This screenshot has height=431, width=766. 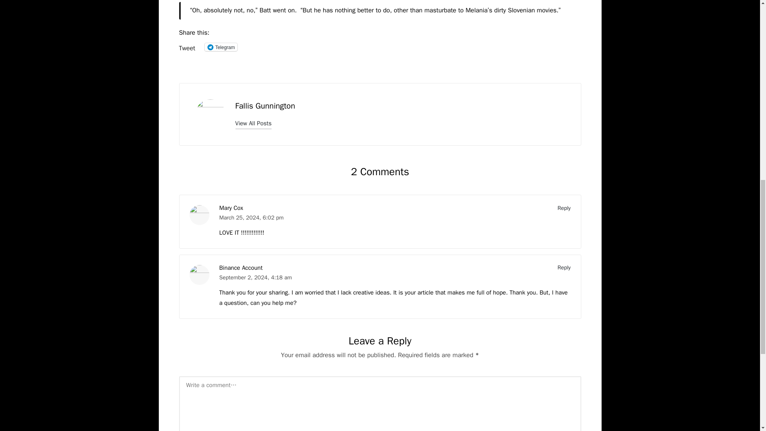 I want to click on Binance Account, so click(x=241, y=268).